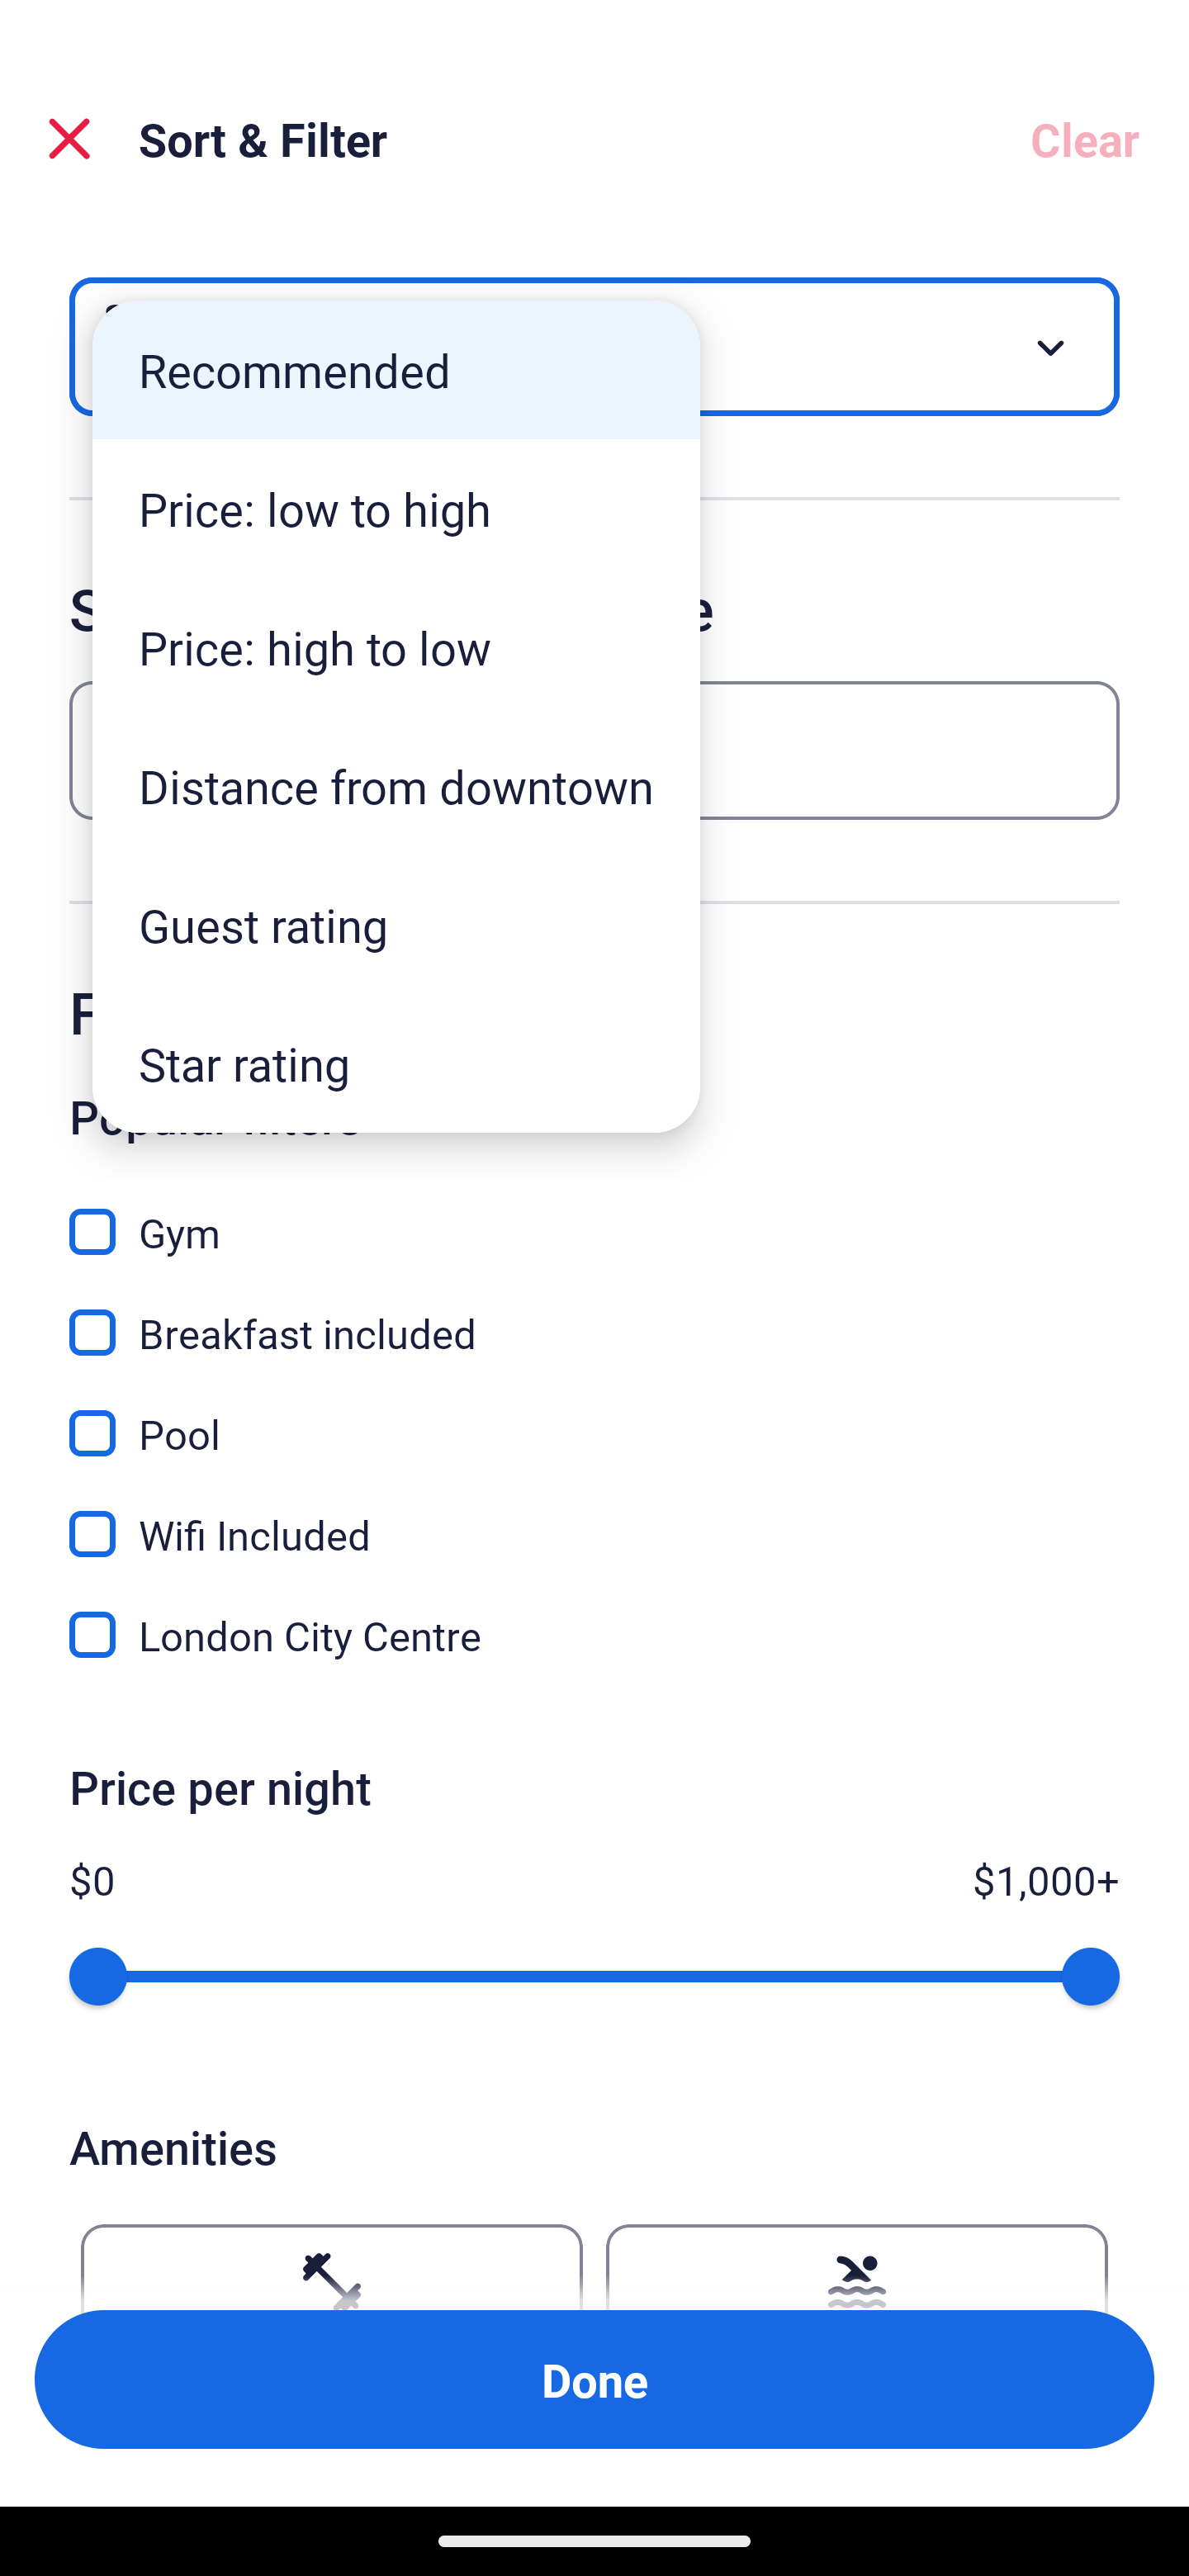  What do you see at coordinates (396, 1063) in the screenshot?
I see `Star rating` at bounding box center [396, 1063].